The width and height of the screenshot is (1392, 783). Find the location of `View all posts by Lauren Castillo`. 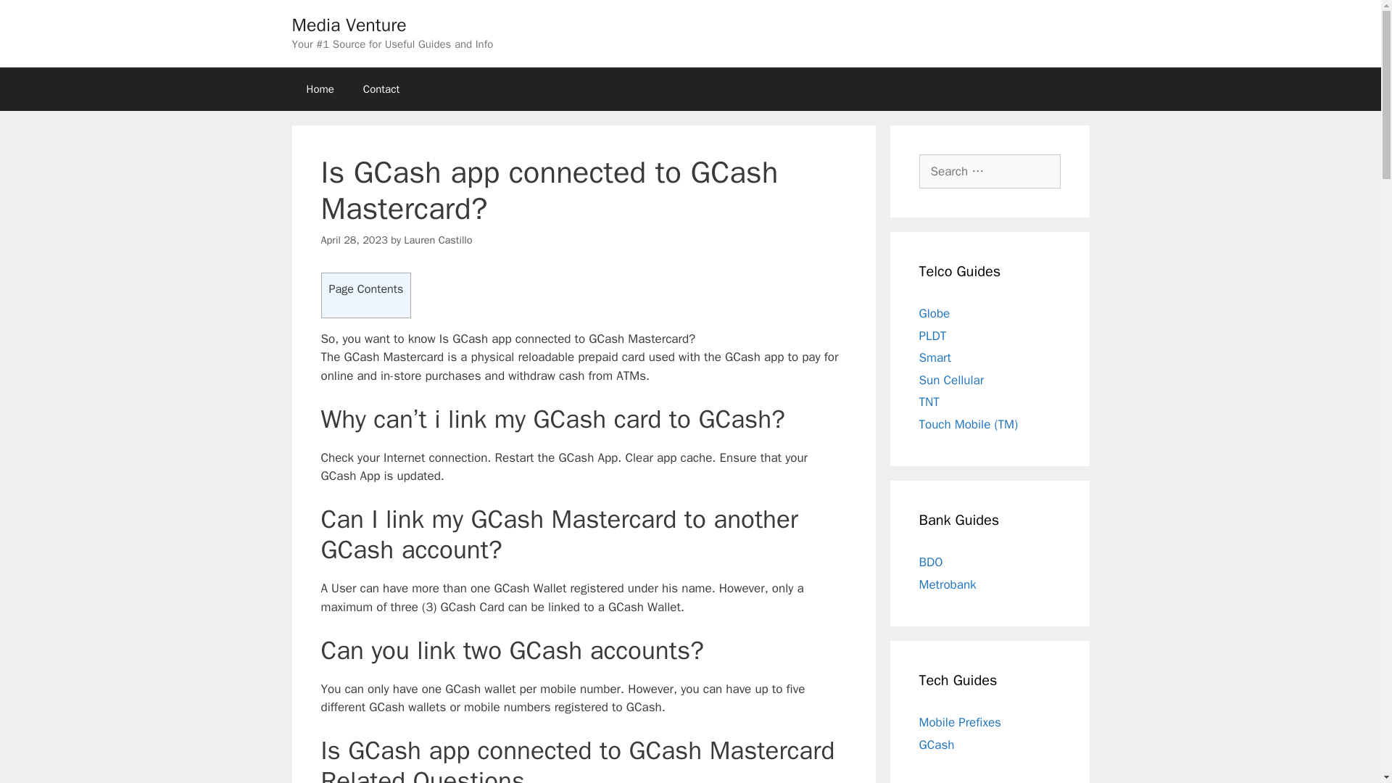

View all posts by Lauren Castillo is located at coordinates (437, 239).